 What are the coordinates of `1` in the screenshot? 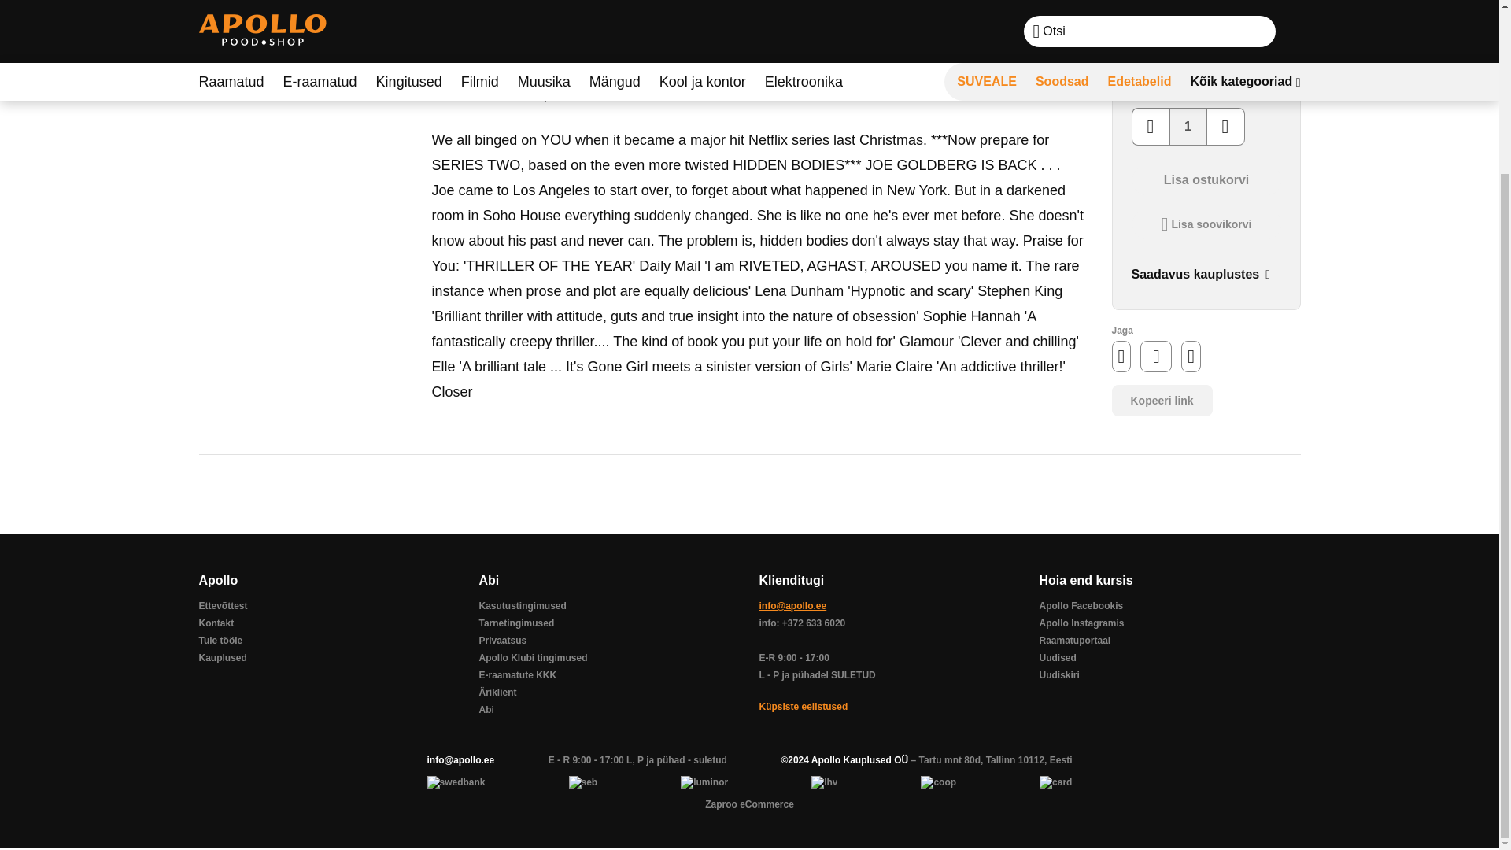 It's located at (1188, 126).